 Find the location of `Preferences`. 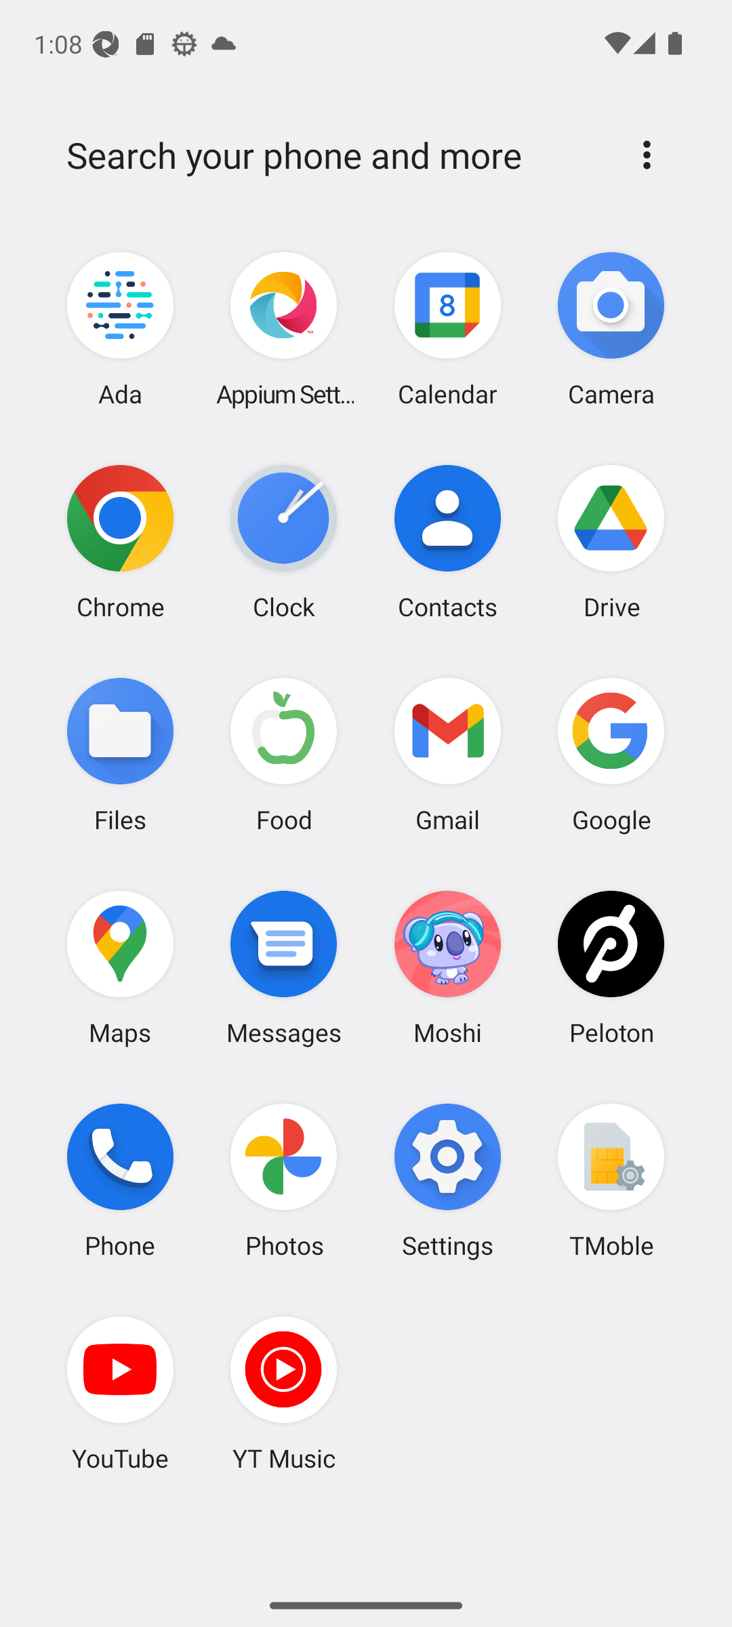

Preferences is located at coordinates (647, 155).